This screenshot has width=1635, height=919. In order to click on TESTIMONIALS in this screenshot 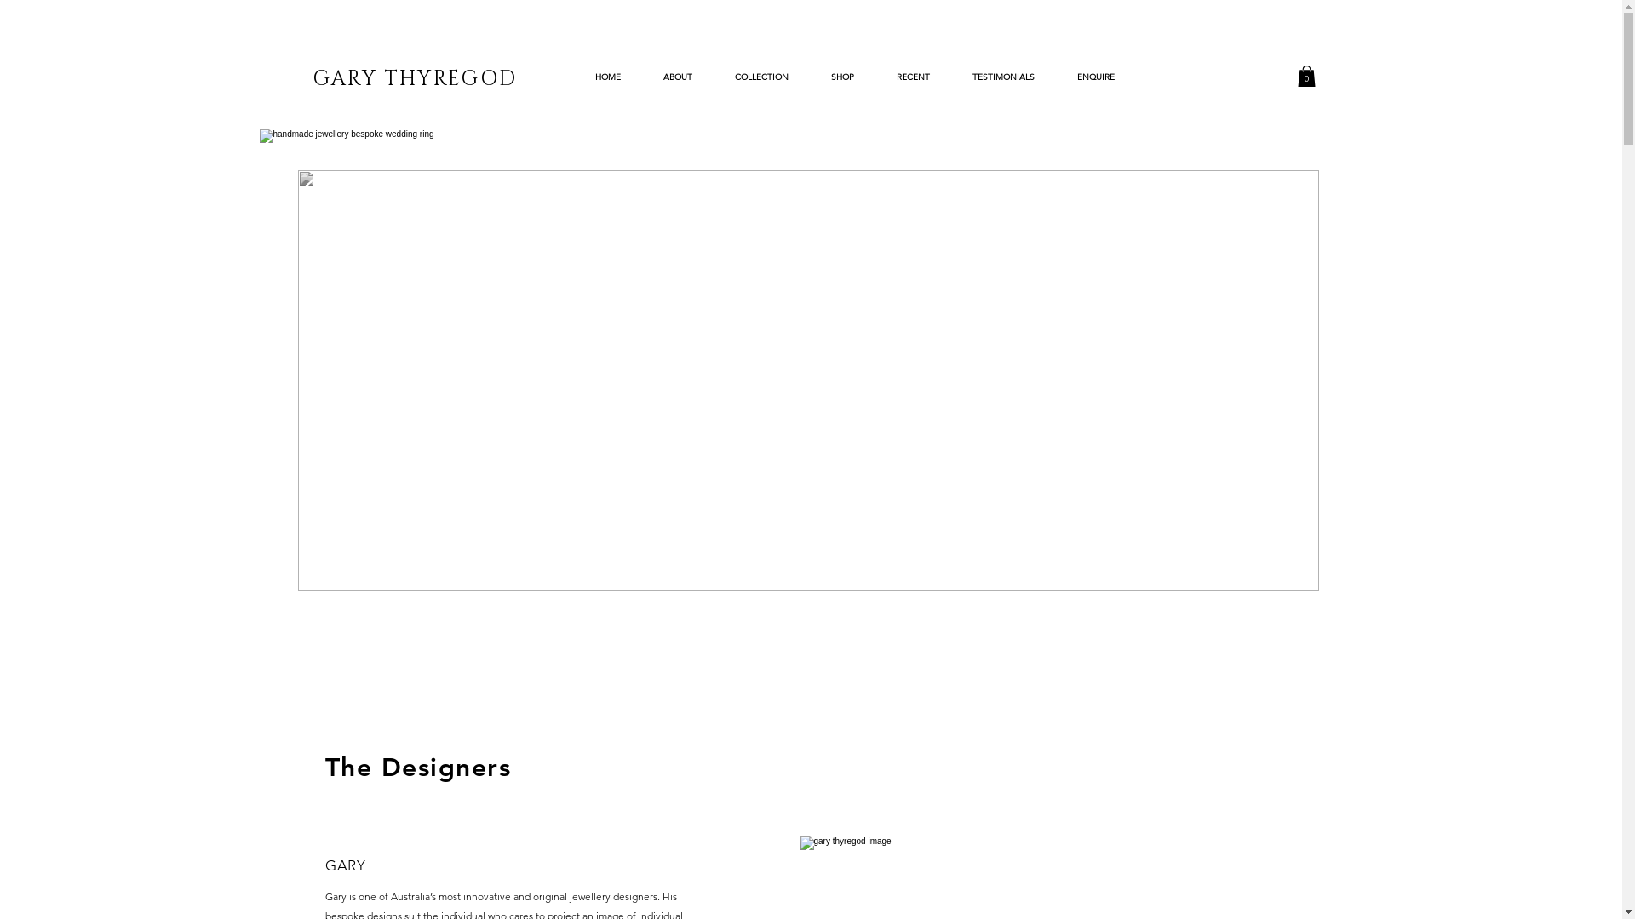, I will do `click(1003, 77)`.